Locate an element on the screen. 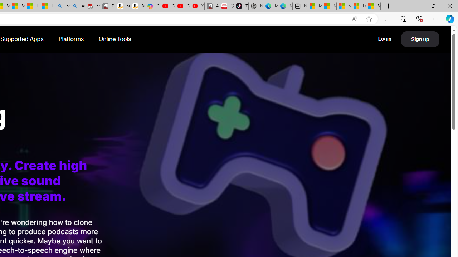 The height and width of the screenshot is (257, 458). amazon.in/dp/B0CX59H5W7/?tag=gsmcom05-21 is located at coordinates (122, 6).